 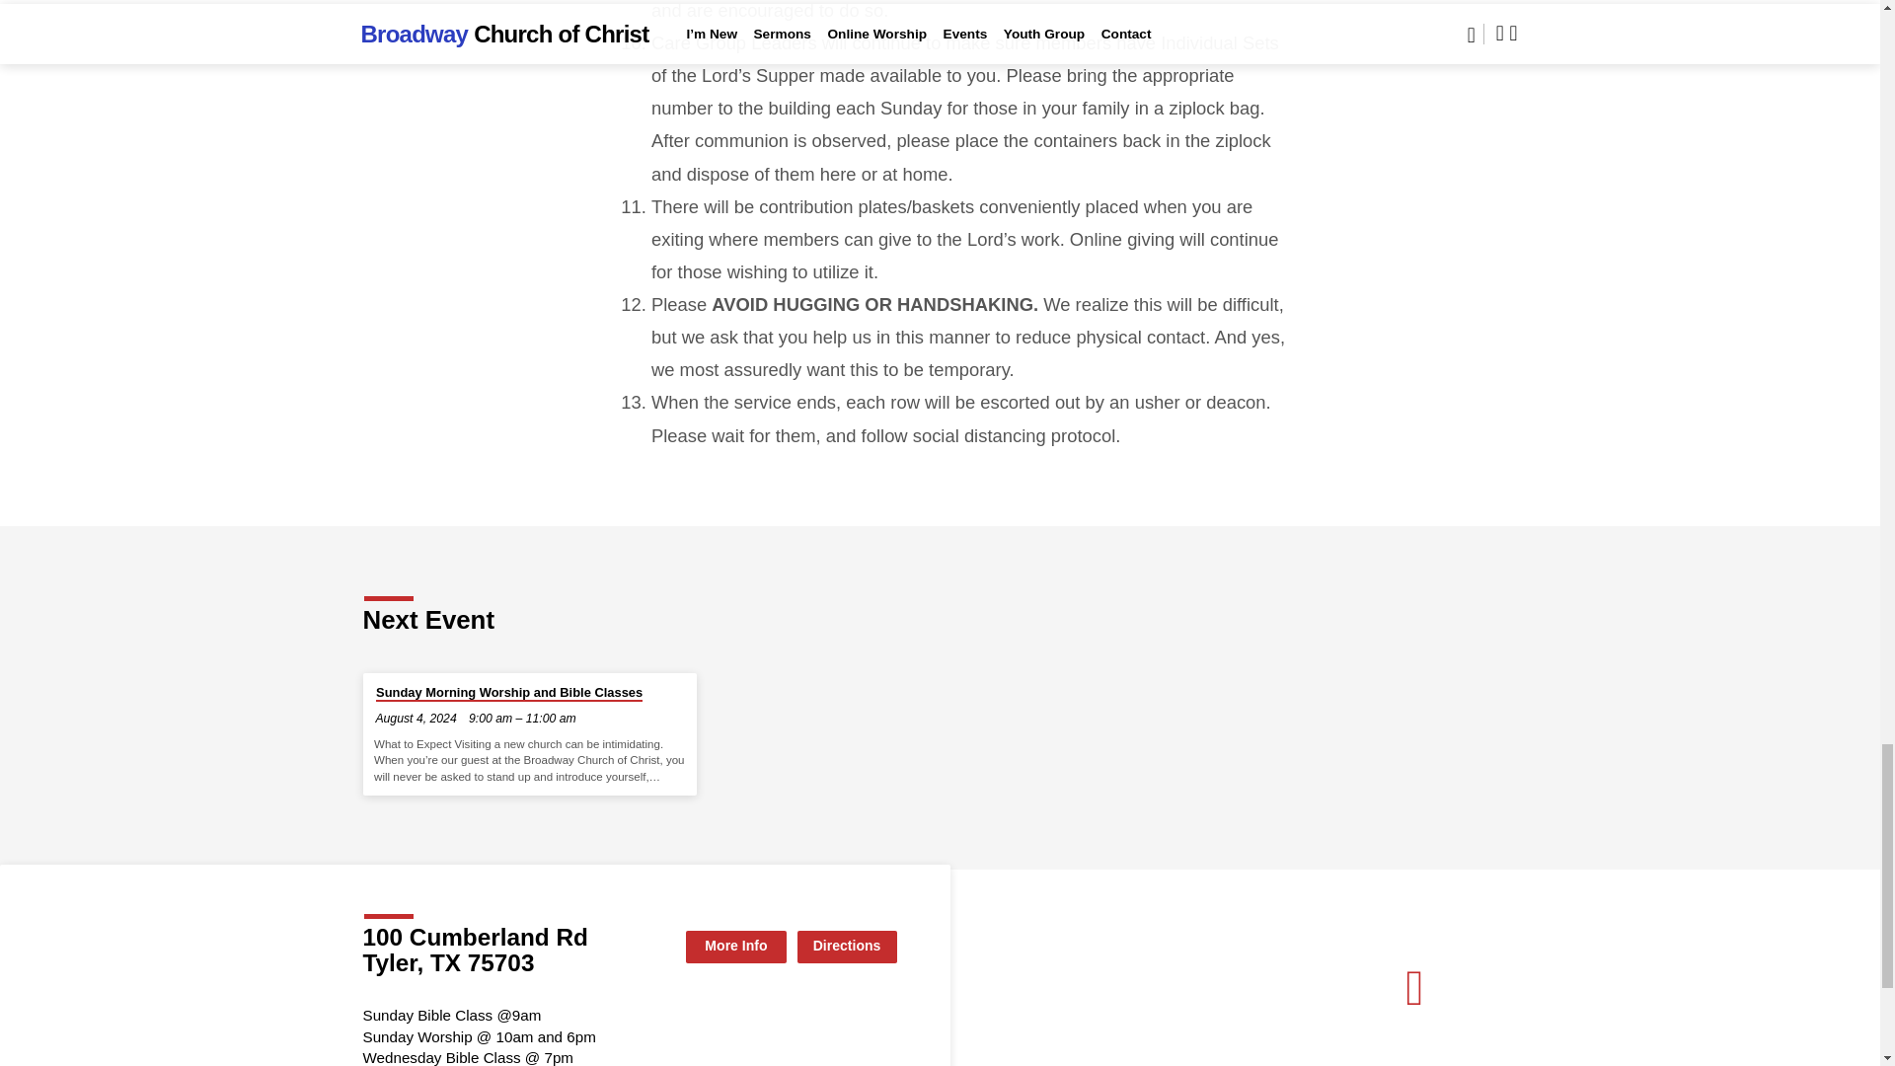 What do you see at coordinates (508, 693) in the screenshot?
I see `Sunday Morning Worship and Bible Classes` at bounding box center [508, 693].